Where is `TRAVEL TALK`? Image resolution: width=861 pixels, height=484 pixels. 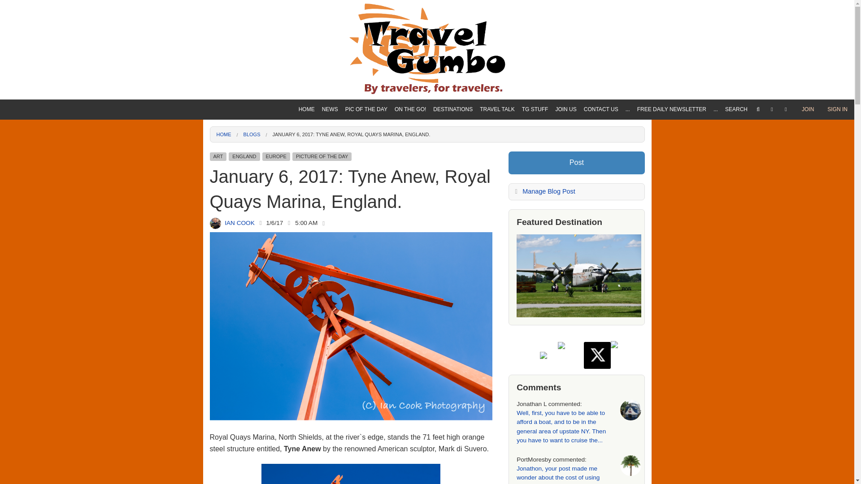
TRAVEL TALK is located at coordinates (497, 109).